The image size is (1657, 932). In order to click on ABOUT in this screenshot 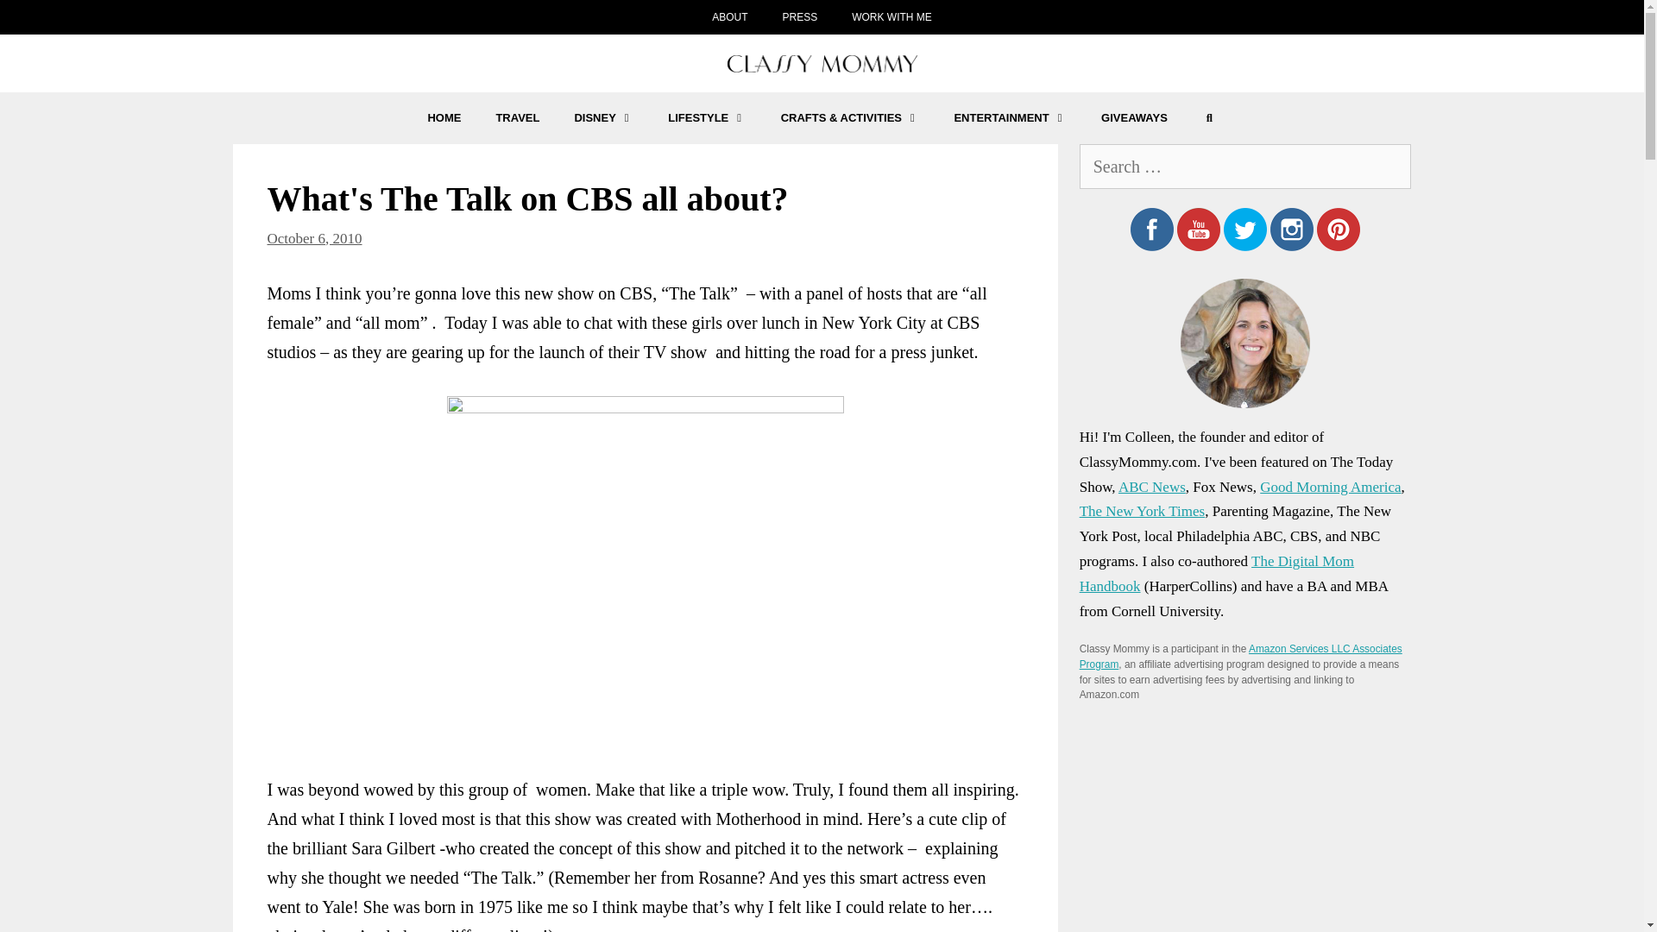, I will do `click(728, 17)`.